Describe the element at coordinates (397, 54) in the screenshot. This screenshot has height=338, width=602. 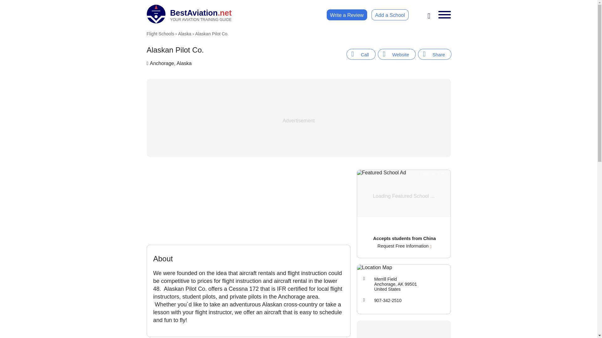
I see `Visit website` at that location.